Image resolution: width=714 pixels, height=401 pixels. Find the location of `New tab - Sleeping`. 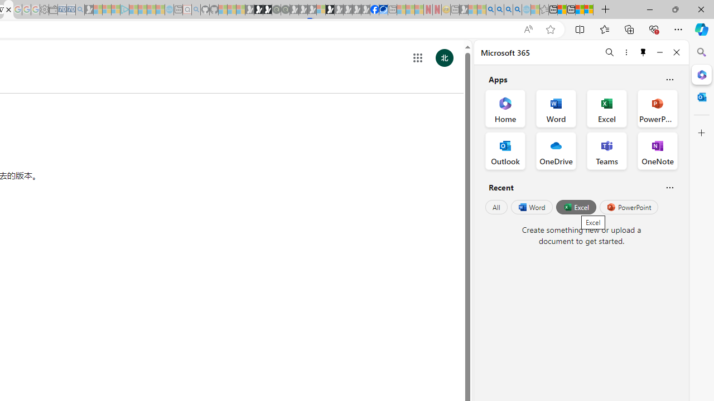

New tab - Sleeping is located at coordinates (455, 10).